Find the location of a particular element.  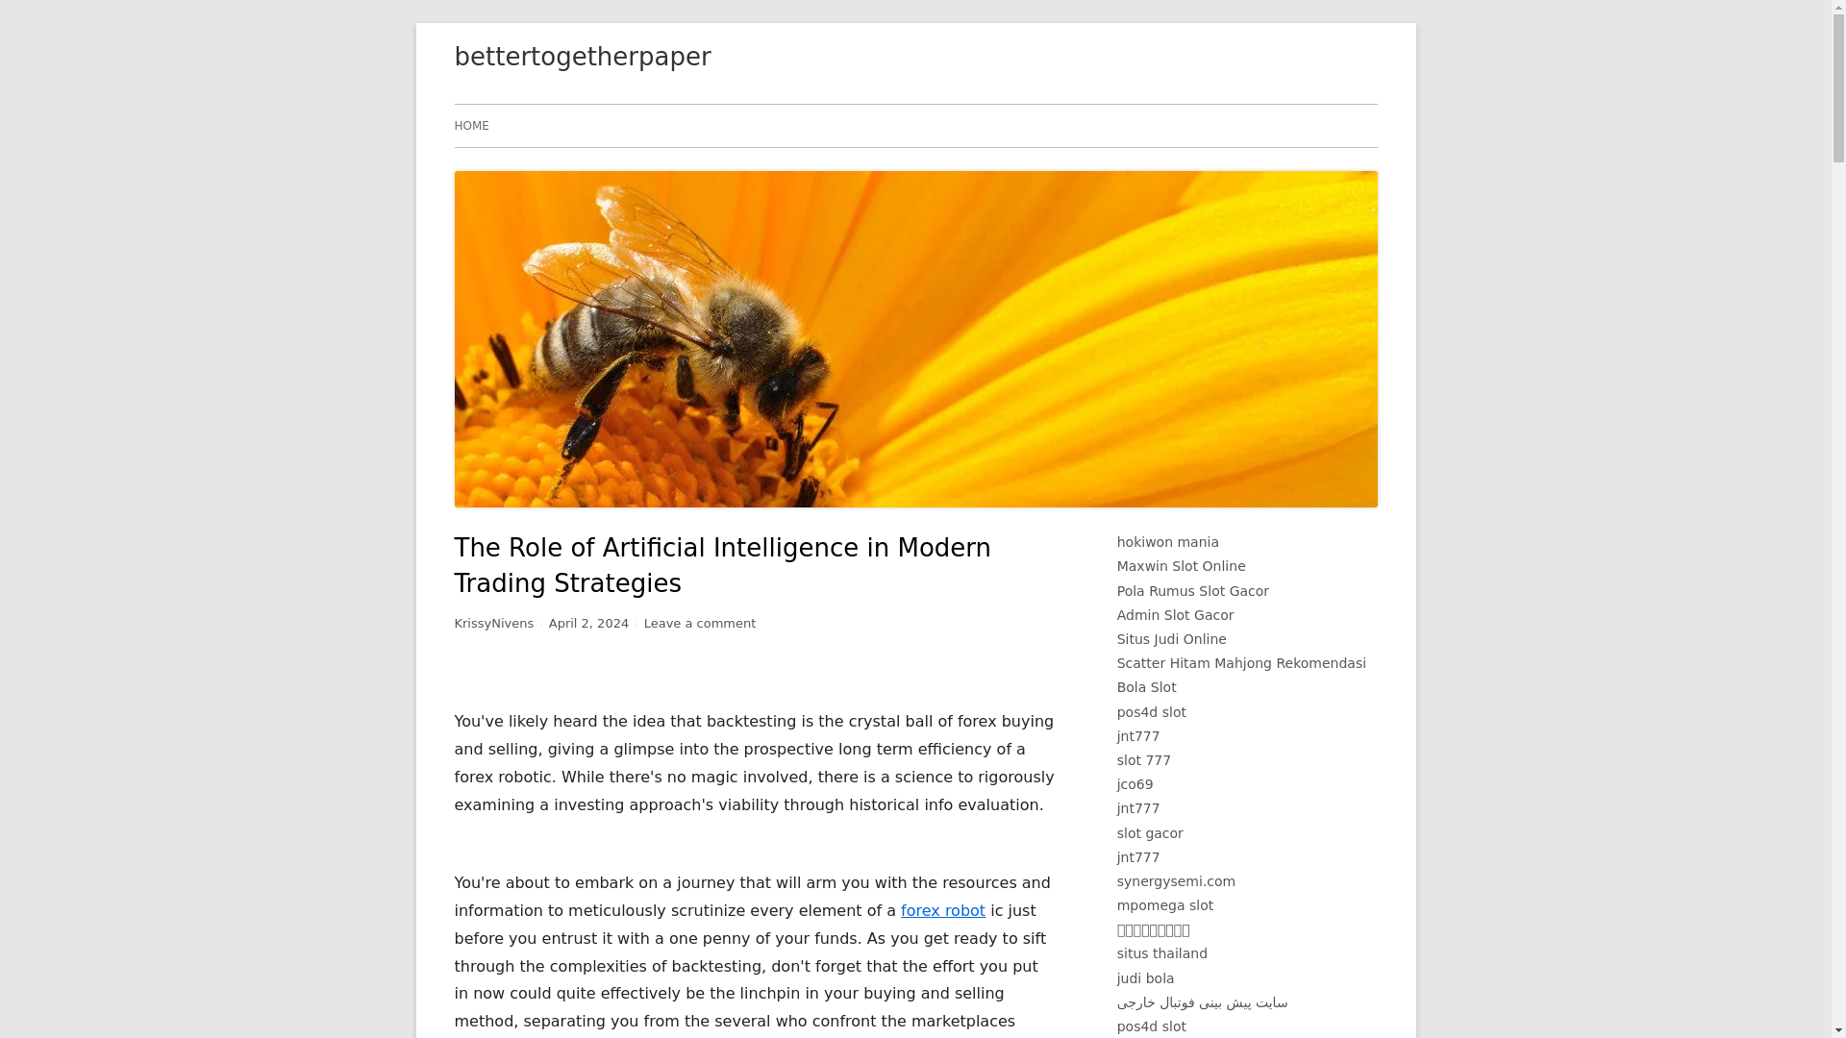

hokiwon mania is located at coordinates (1167, 542).